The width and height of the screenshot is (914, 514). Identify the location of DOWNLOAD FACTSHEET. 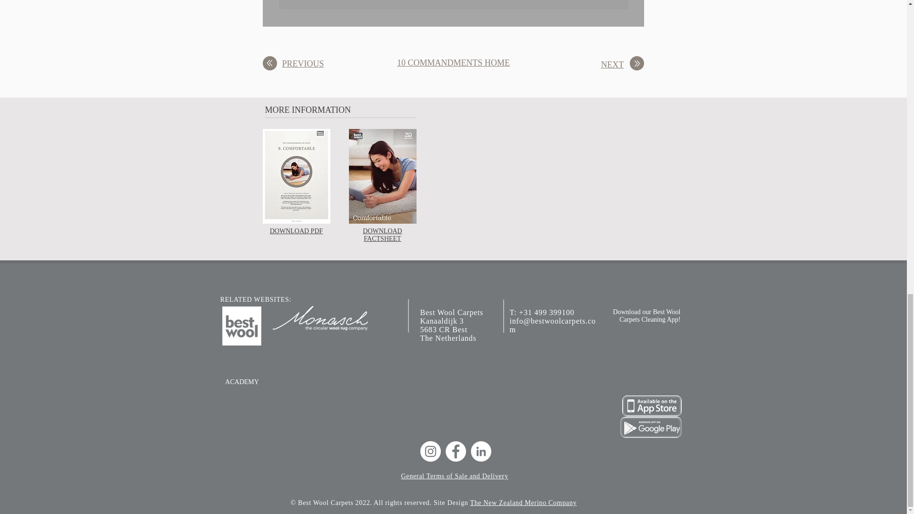
(382, 235).